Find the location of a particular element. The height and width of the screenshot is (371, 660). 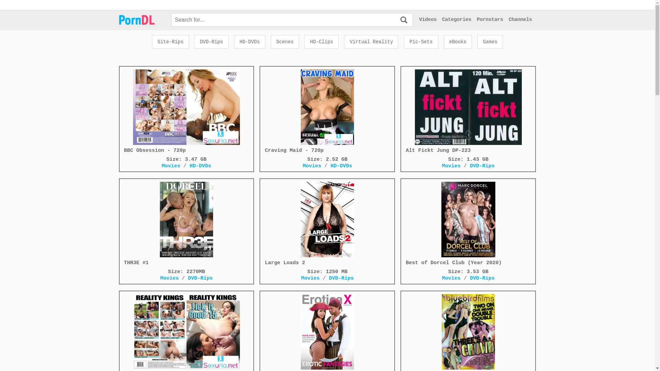

HD-DVDs is located at coordinates (250, 42).